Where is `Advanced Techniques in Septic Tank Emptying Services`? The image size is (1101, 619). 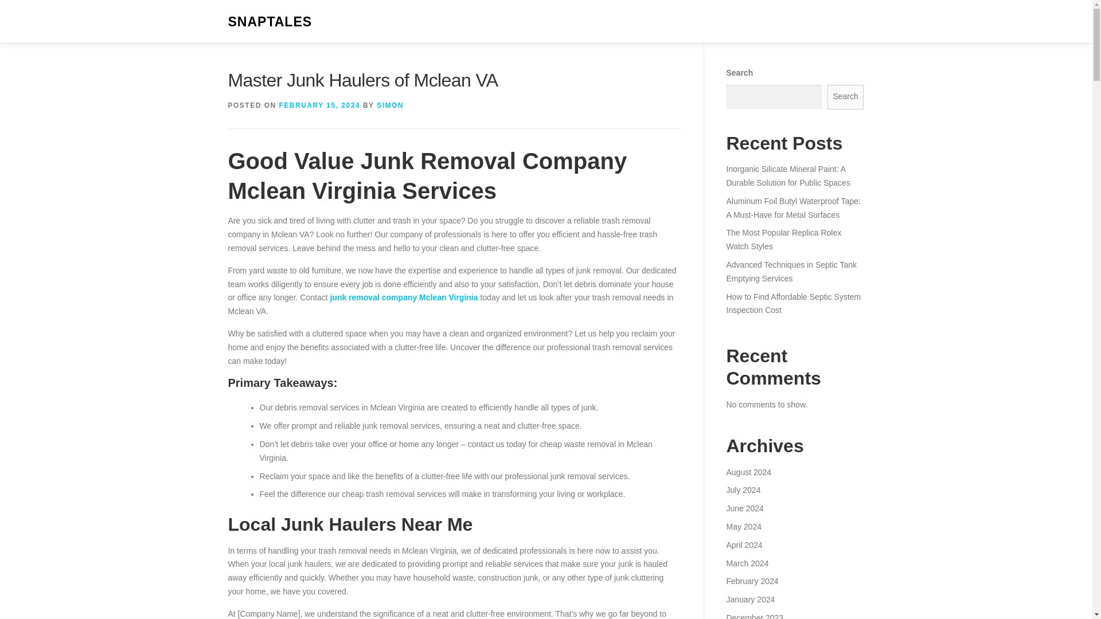
Advanced Techniques in Septic Tank Emptying Services is located at coordinates (791, 271).